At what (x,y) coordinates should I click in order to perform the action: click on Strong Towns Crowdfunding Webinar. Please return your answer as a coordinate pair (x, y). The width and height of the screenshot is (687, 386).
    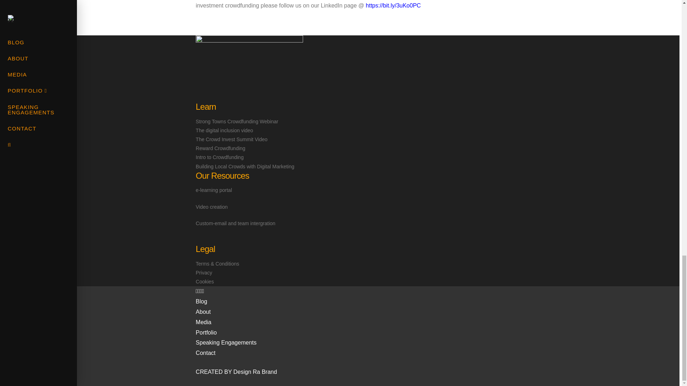
    Looking at the image, I should click on (237, 121).